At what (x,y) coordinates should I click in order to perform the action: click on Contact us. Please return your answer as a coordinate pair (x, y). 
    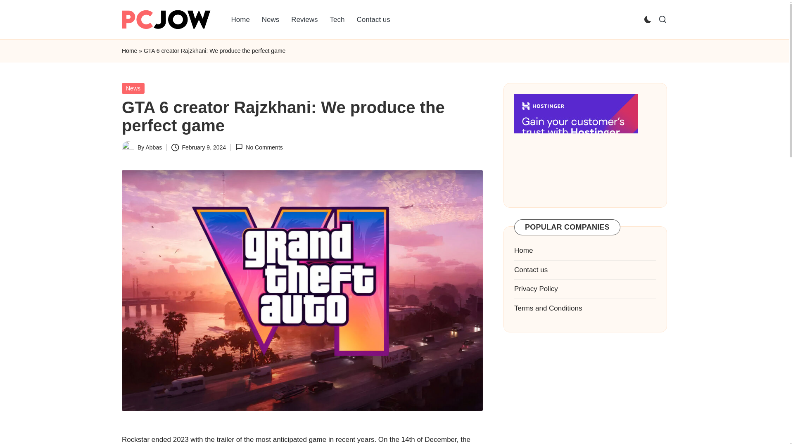
    Looking at the image, I should click on (373, 20).